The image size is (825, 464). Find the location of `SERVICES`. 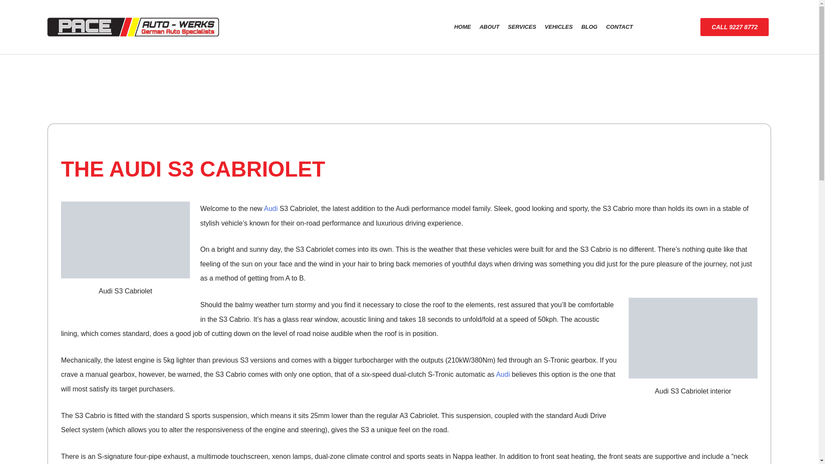

SERVICES is located at coordinates (522, 27).